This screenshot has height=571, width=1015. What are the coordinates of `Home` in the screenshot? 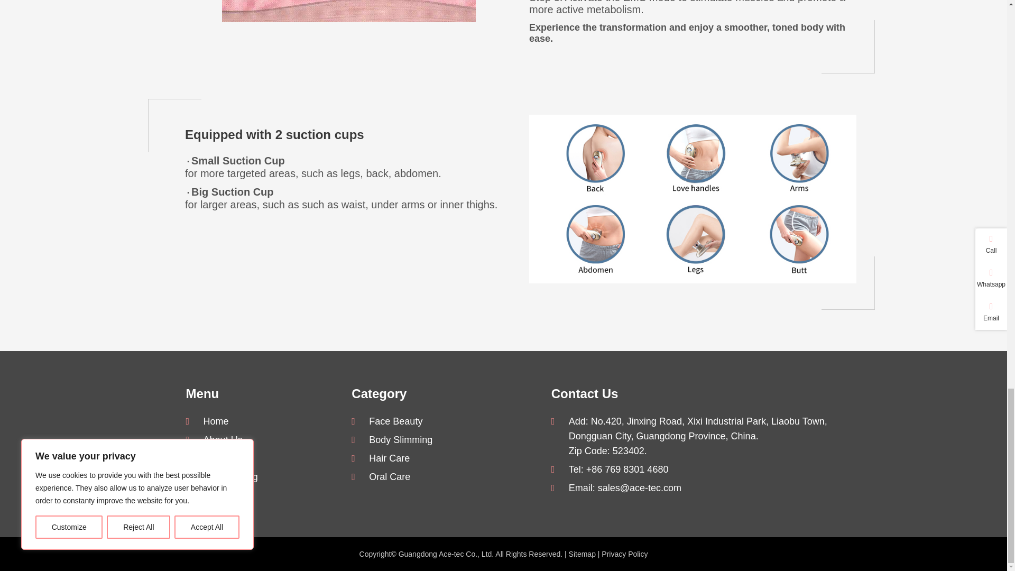 It's located at (259, 421).